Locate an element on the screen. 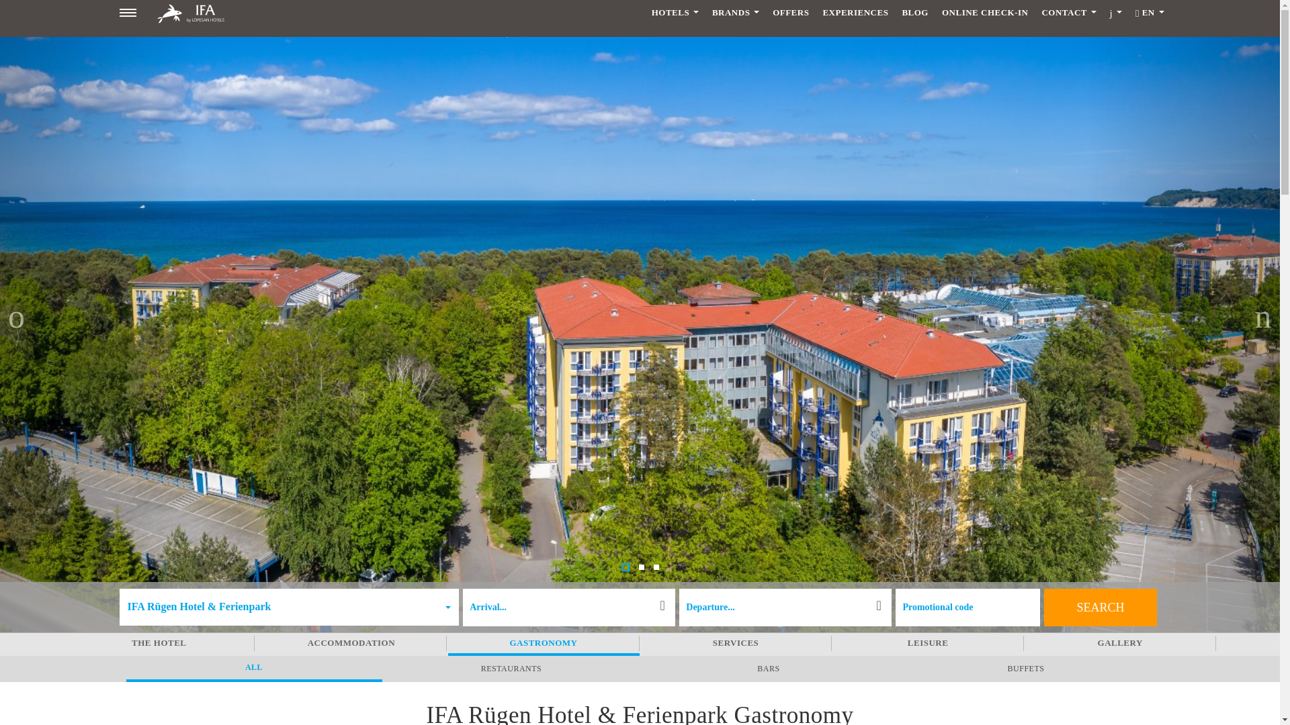 The image size is (1290, 725). EN is located at coordinates (1150, 12).